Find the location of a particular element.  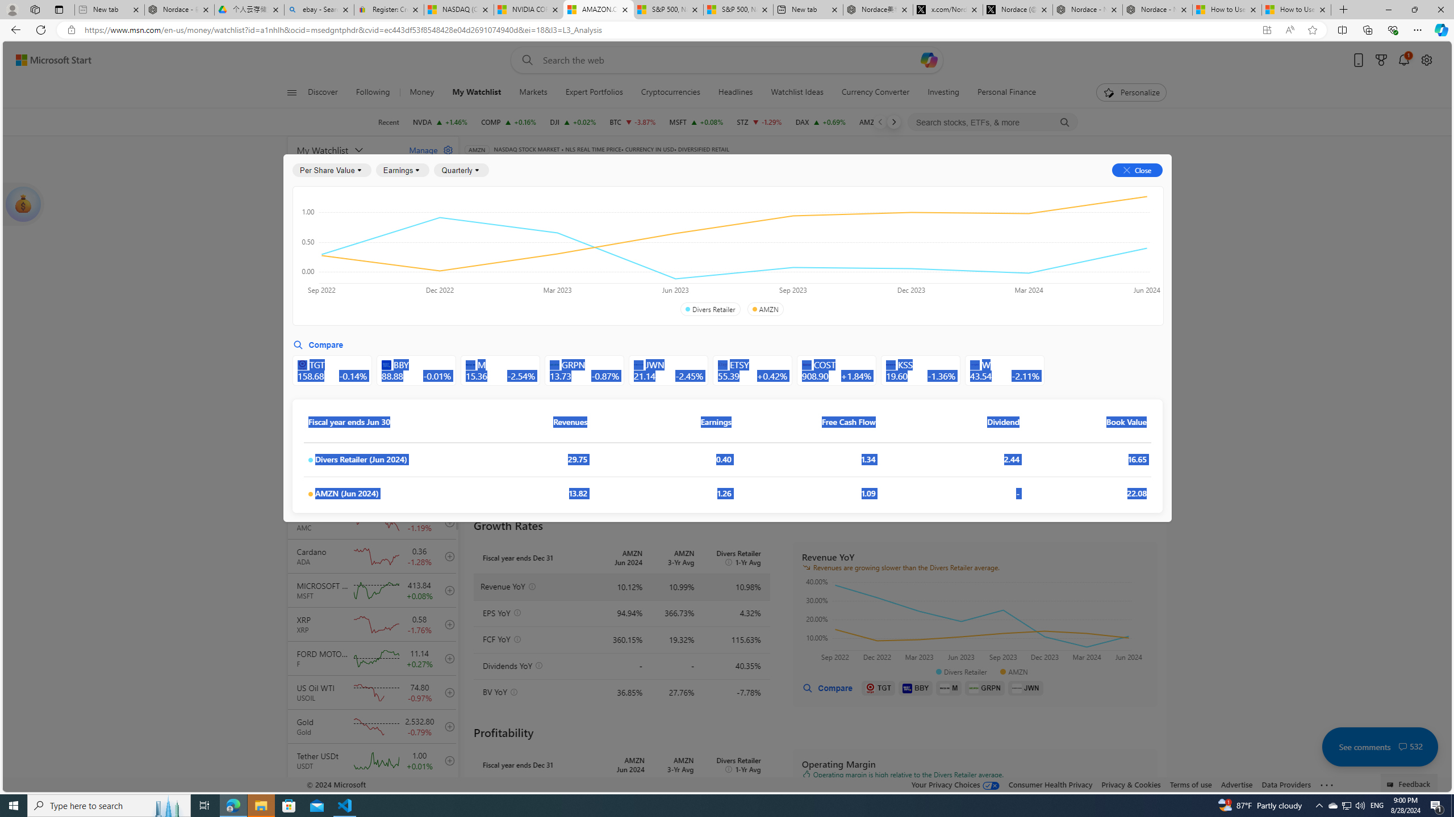

GRPN is located at coordinates (985, 688).